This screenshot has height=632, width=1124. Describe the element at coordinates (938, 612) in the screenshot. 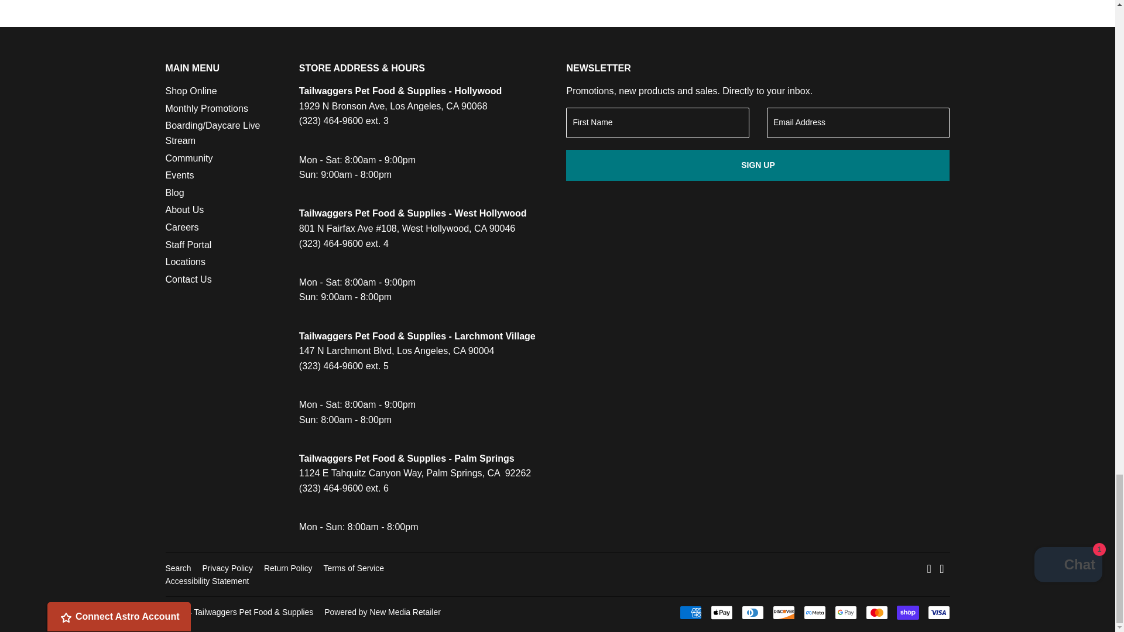

I see `Visa` at that location.